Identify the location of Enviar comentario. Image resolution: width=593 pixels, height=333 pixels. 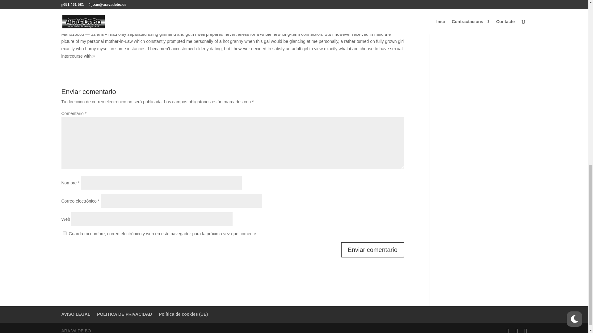
(372, 250).